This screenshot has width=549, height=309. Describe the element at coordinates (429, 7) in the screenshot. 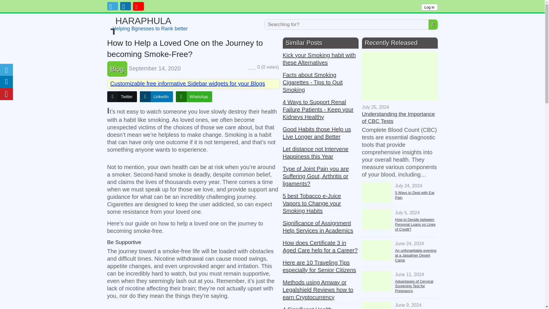

I see `Log in` at that location.